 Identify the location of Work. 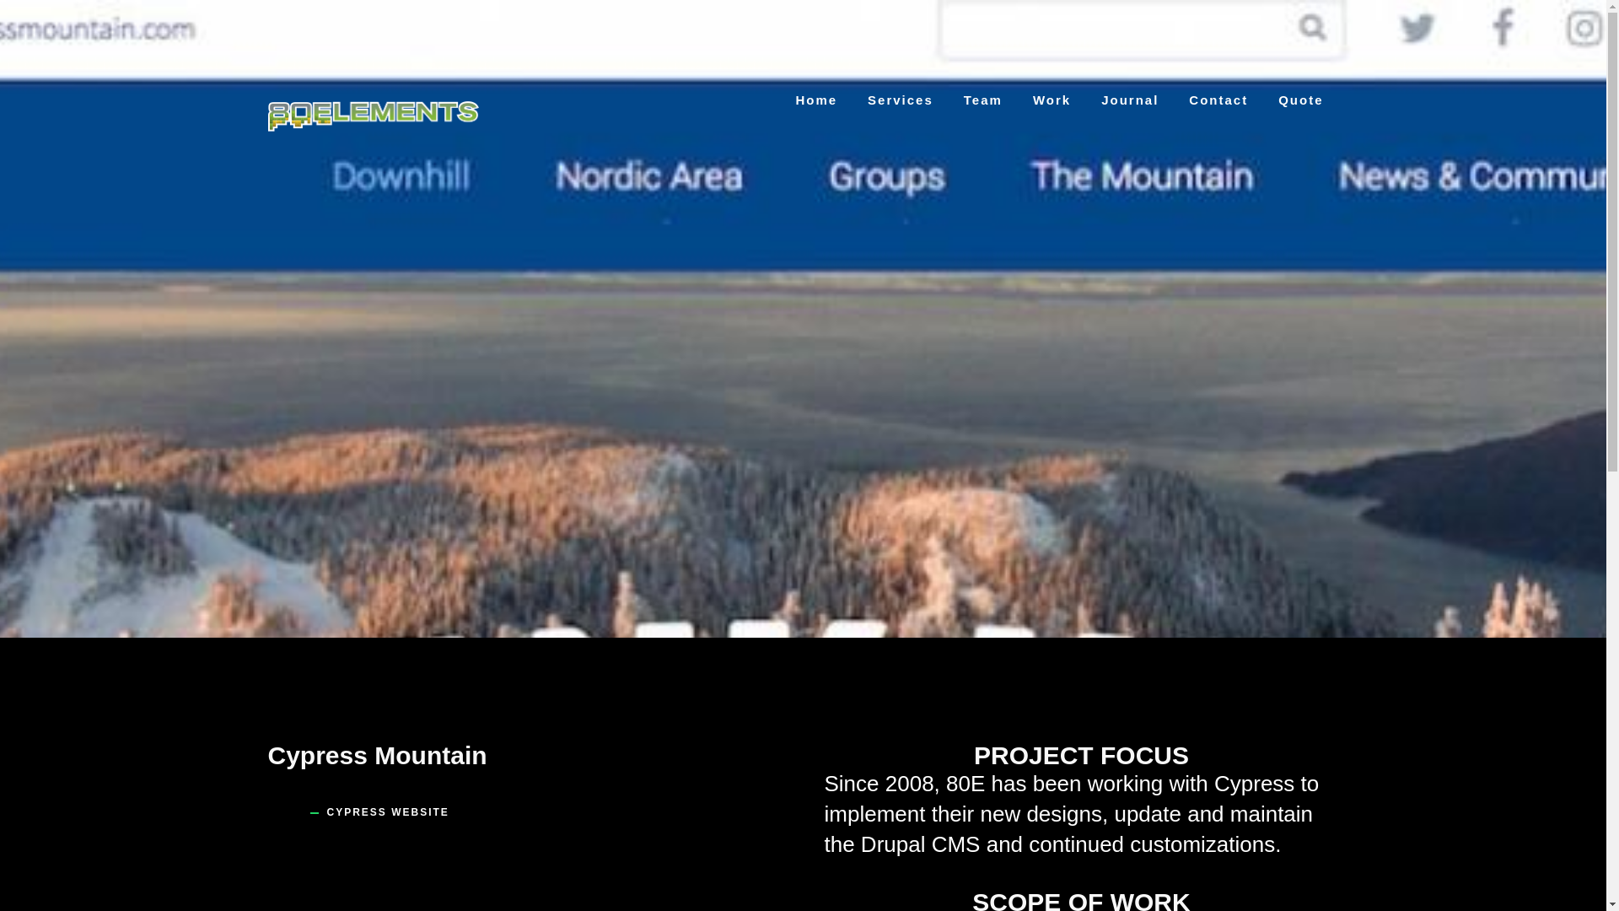
(1052, 100).